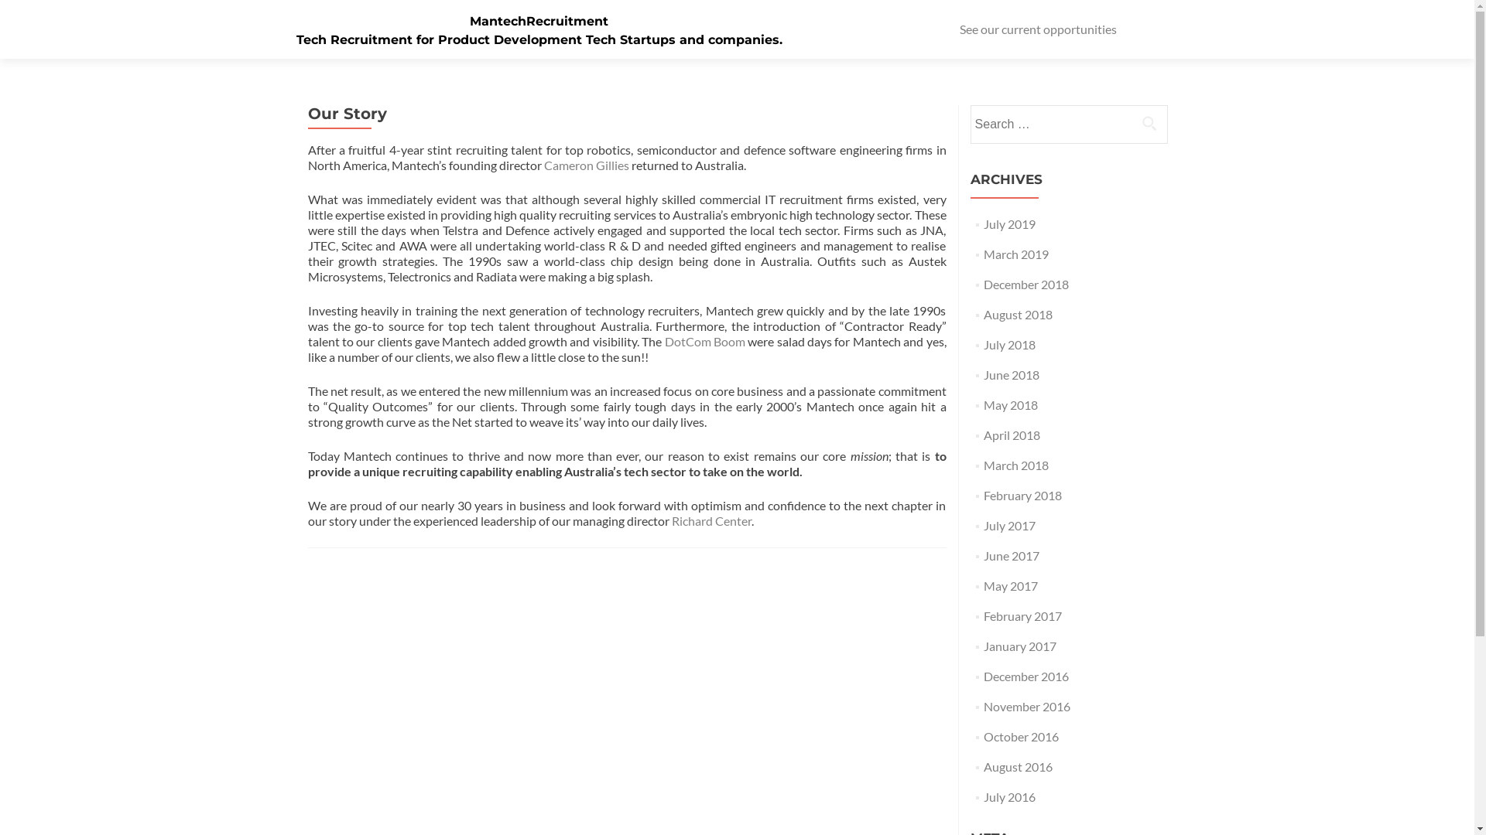  I want to click on June 2018, so click(1012, 374).